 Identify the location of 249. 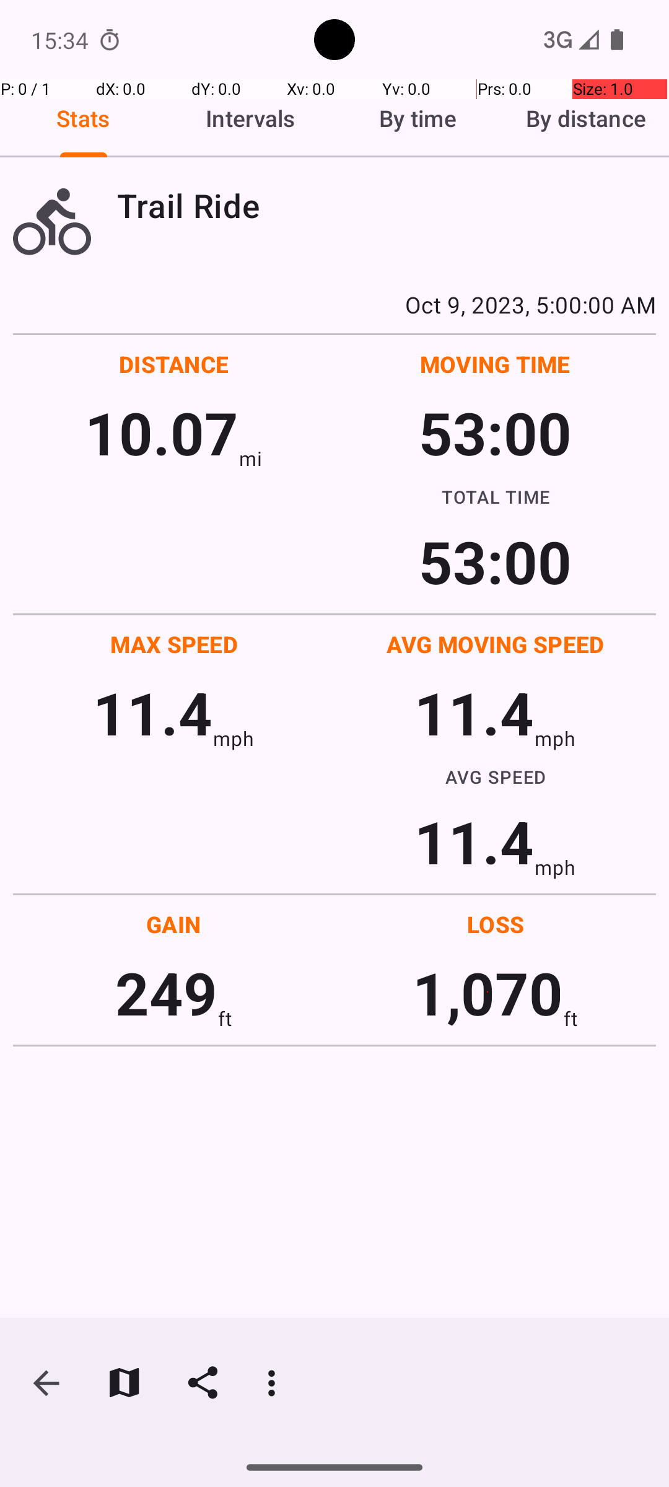
(166, 993).